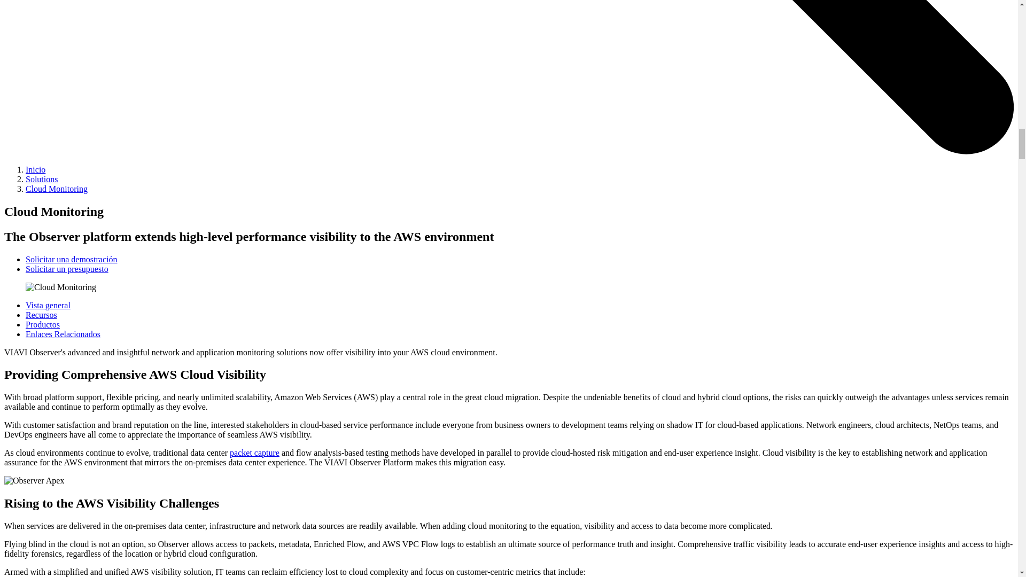 The image size is (1026, 577). What do you see at coordinates (254, 453) in the screenshot?
I see `What is Packet Capture? ` at bounding box center [254, 453].